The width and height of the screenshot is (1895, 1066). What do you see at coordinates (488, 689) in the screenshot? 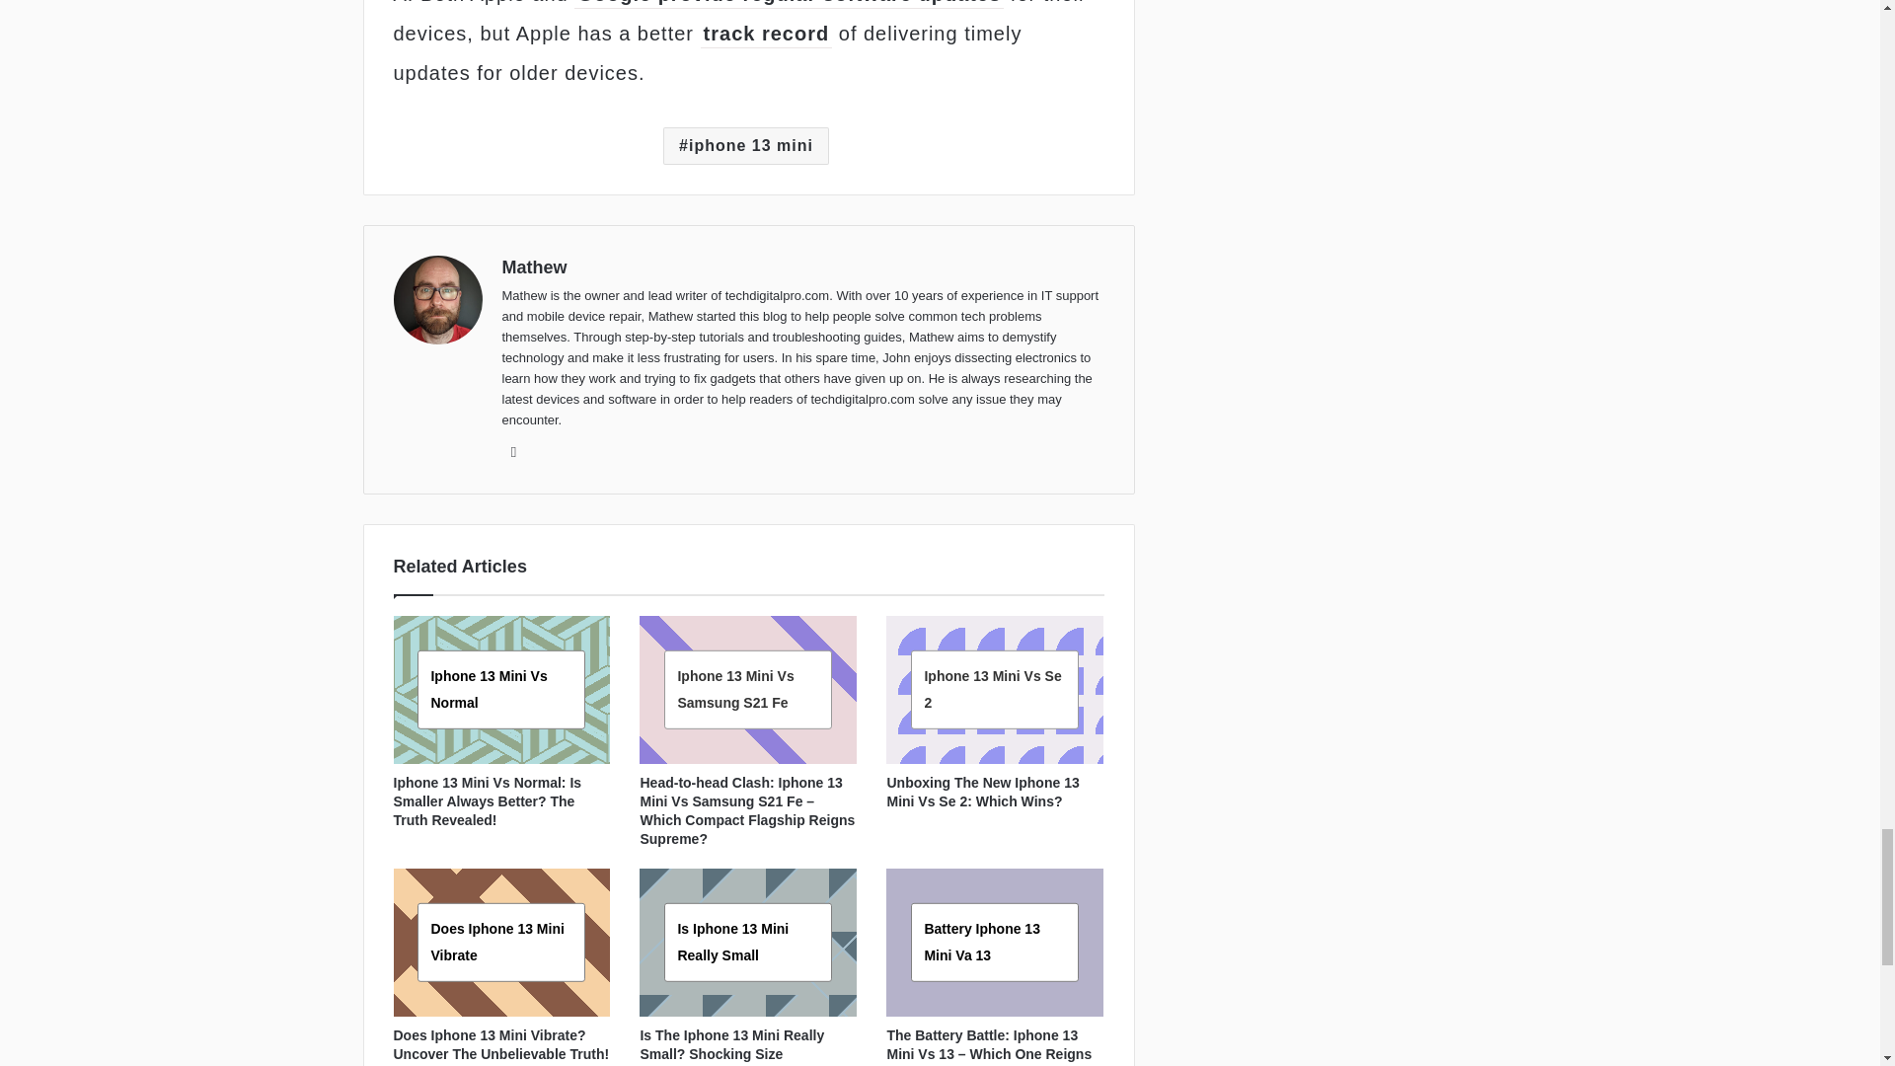
I see `Iphone 13 Mini Vs Normal` at bounding box center [488, 689].